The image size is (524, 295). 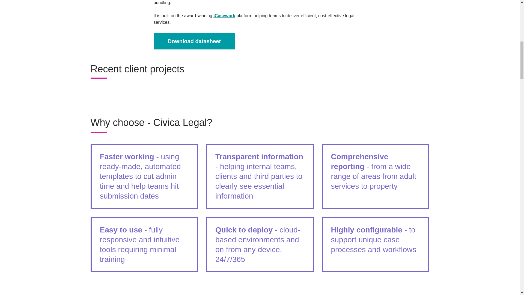 What do you see at coordinates (194, 42) in the screenshot?
I see `Download datasheet` at bounding box center [194, 42].